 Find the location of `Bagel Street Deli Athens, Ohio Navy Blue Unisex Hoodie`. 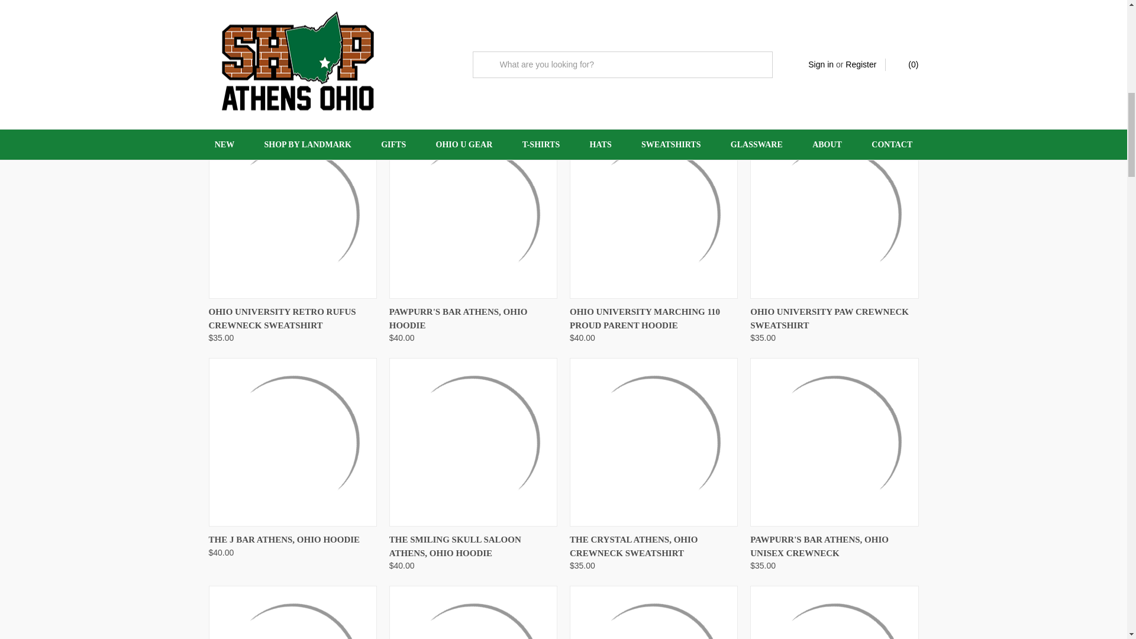

Bagel Street Deli Athens, Ohio Navy Blue Unisex Hoodie is located at coordinates (834, 34).